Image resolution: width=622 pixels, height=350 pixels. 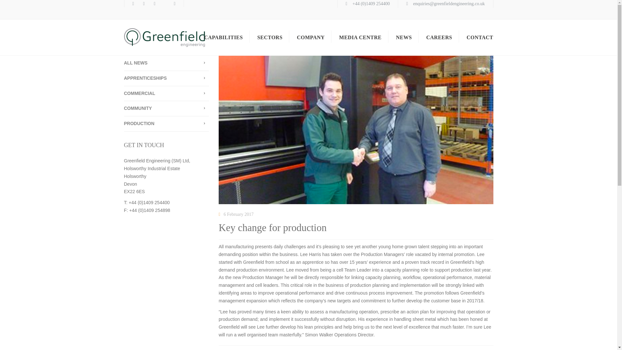 I want to click on Post Comment, so click(x=17, y=5).